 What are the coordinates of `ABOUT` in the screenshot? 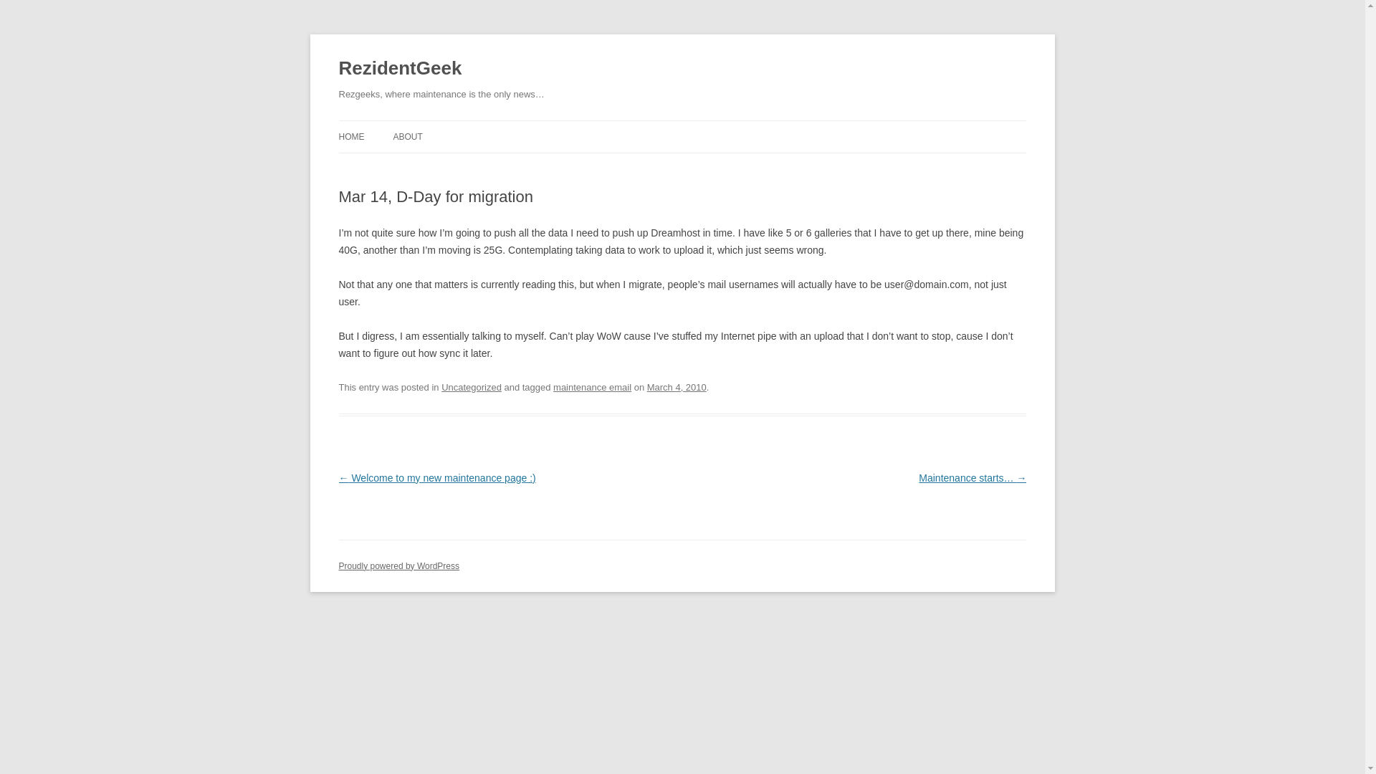 It's located at (407, 136).